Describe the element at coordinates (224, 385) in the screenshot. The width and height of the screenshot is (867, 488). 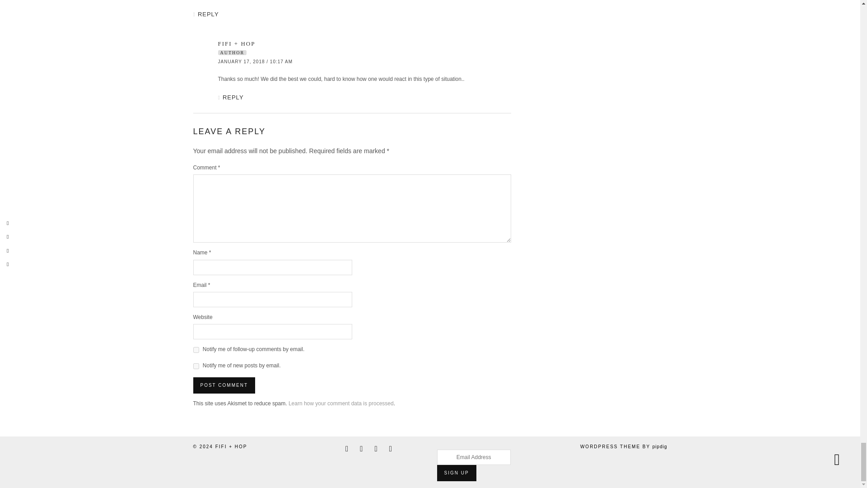
I see `Post Comment` at that location.